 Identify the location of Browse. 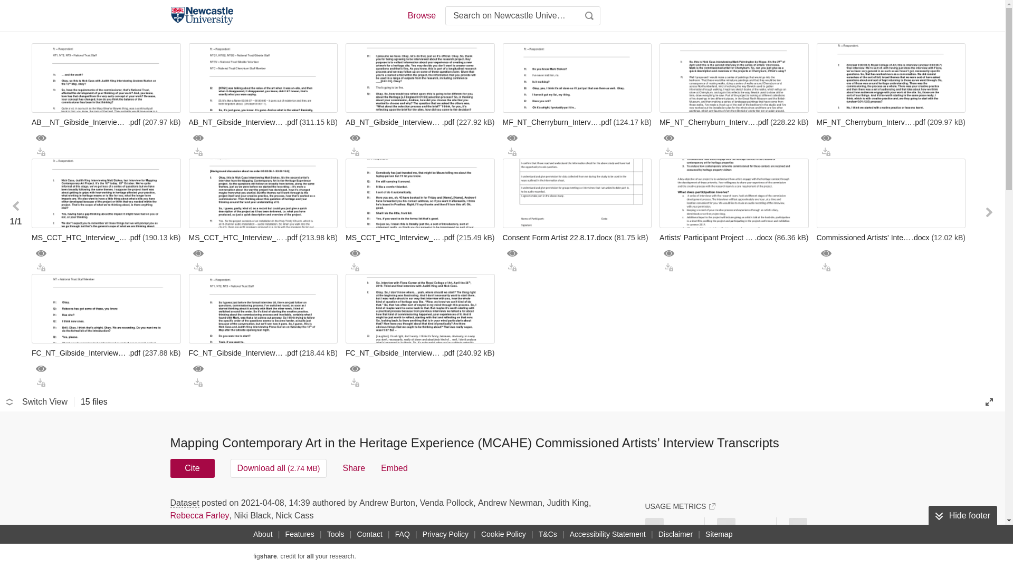
(421, 16).